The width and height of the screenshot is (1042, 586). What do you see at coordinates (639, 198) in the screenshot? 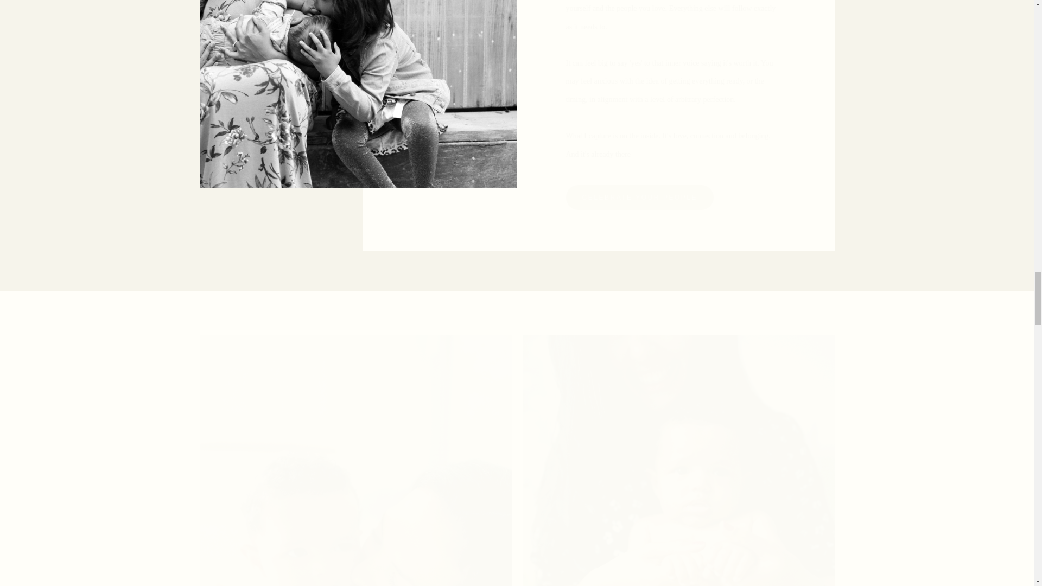
I see `CELEBRATE YOUR PEOPLE` at bounding box center [639, 198].